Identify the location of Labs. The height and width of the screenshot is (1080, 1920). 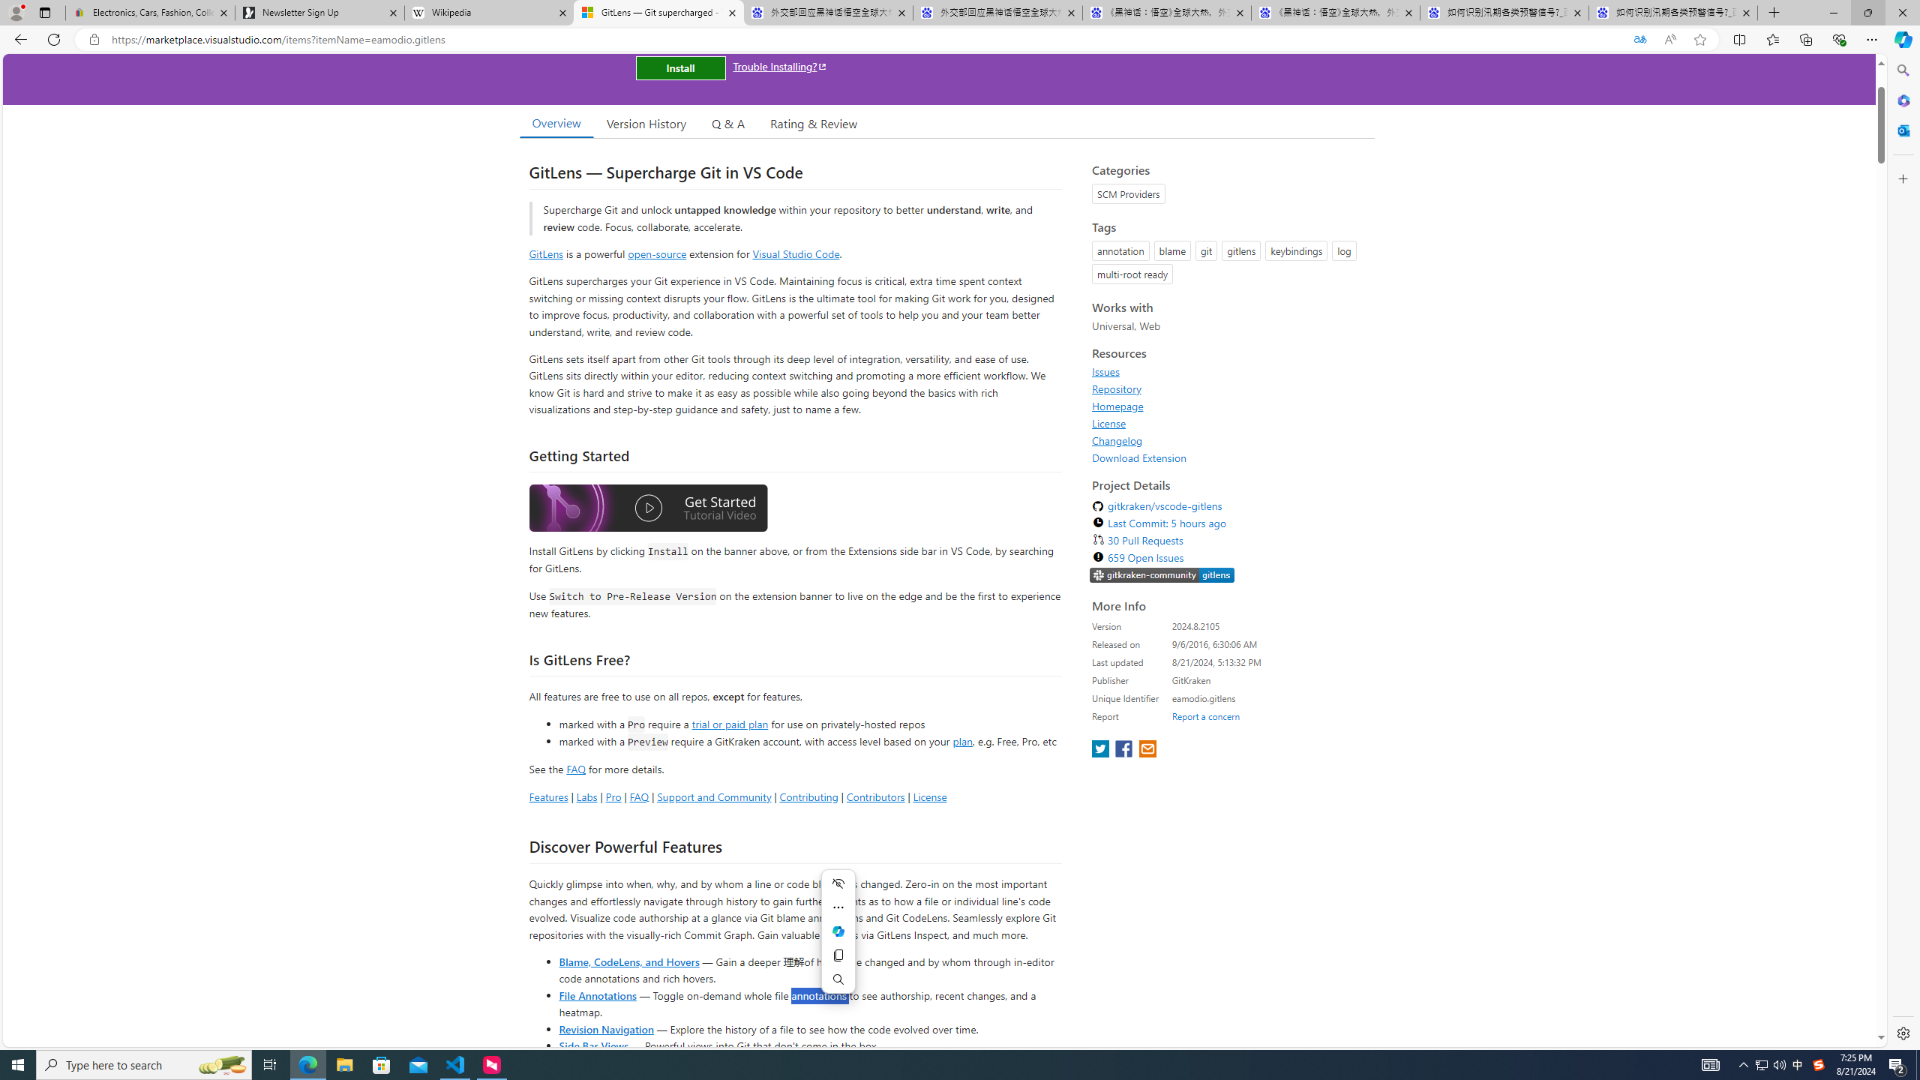
(586, 796).